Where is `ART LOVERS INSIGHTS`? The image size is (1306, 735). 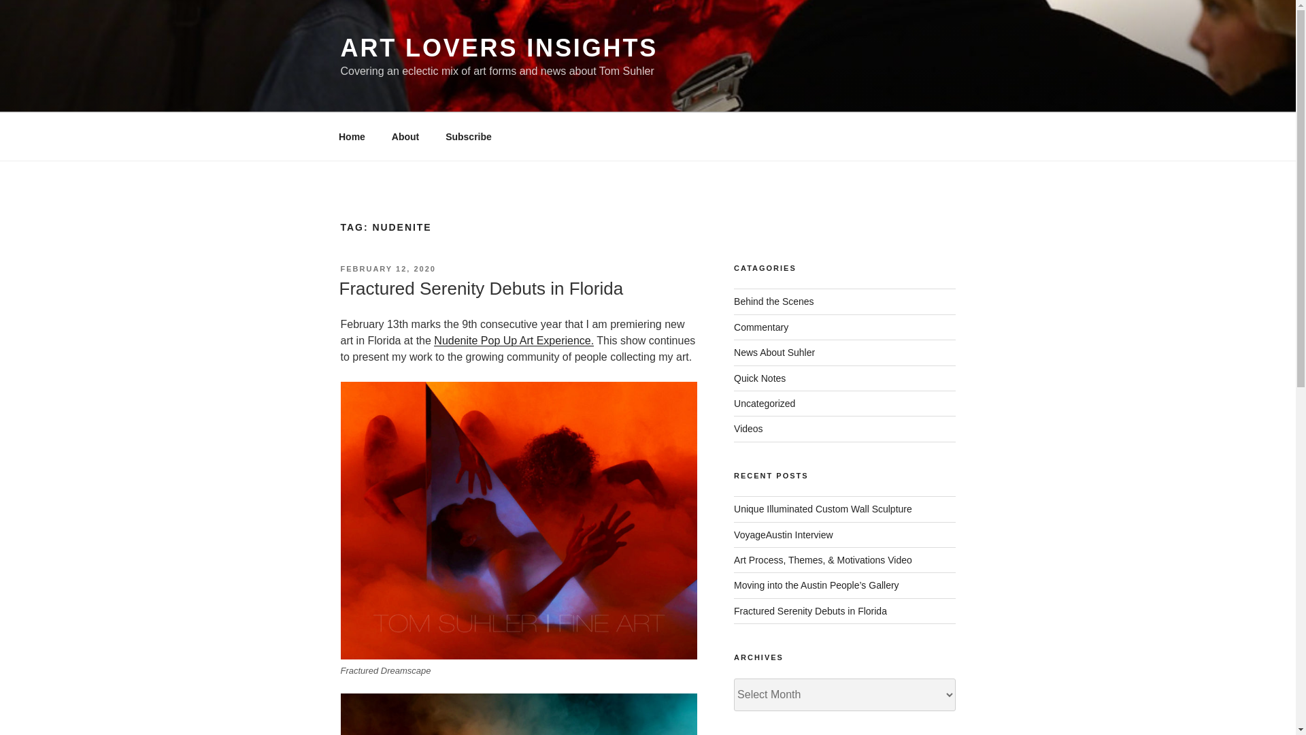
ART LOVERS INSIGHTS is located at coordinates (499, 48).